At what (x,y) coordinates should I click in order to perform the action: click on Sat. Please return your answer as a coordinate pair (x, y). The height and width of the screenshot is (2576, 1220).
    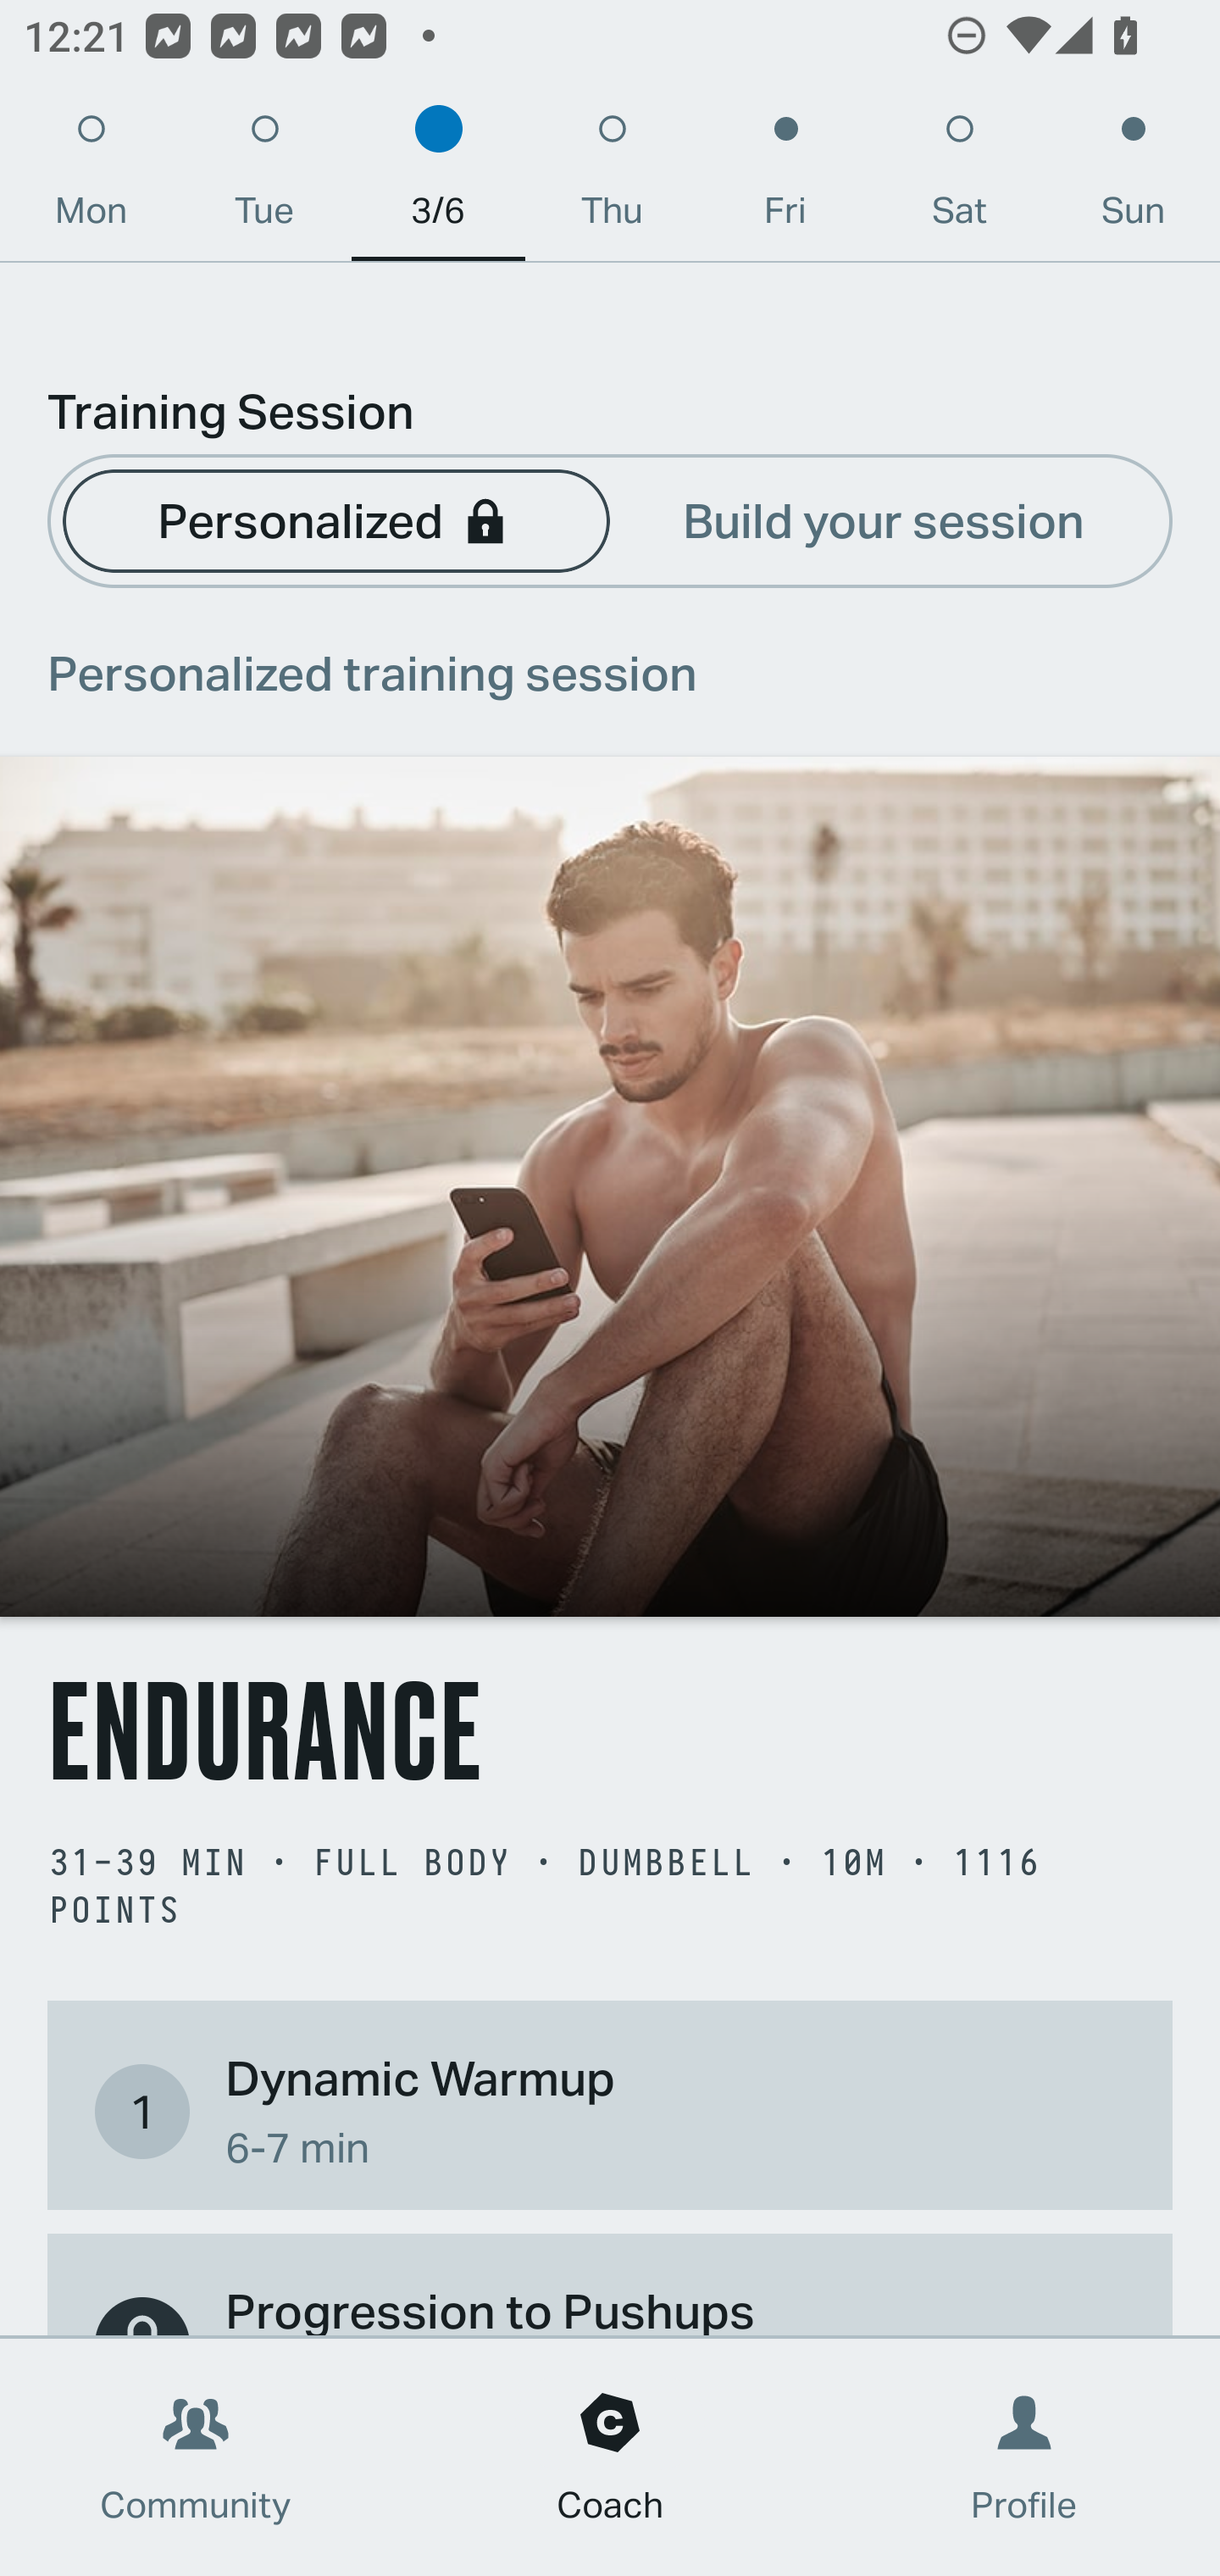
    Looking at the image, I should click on (959, 178).